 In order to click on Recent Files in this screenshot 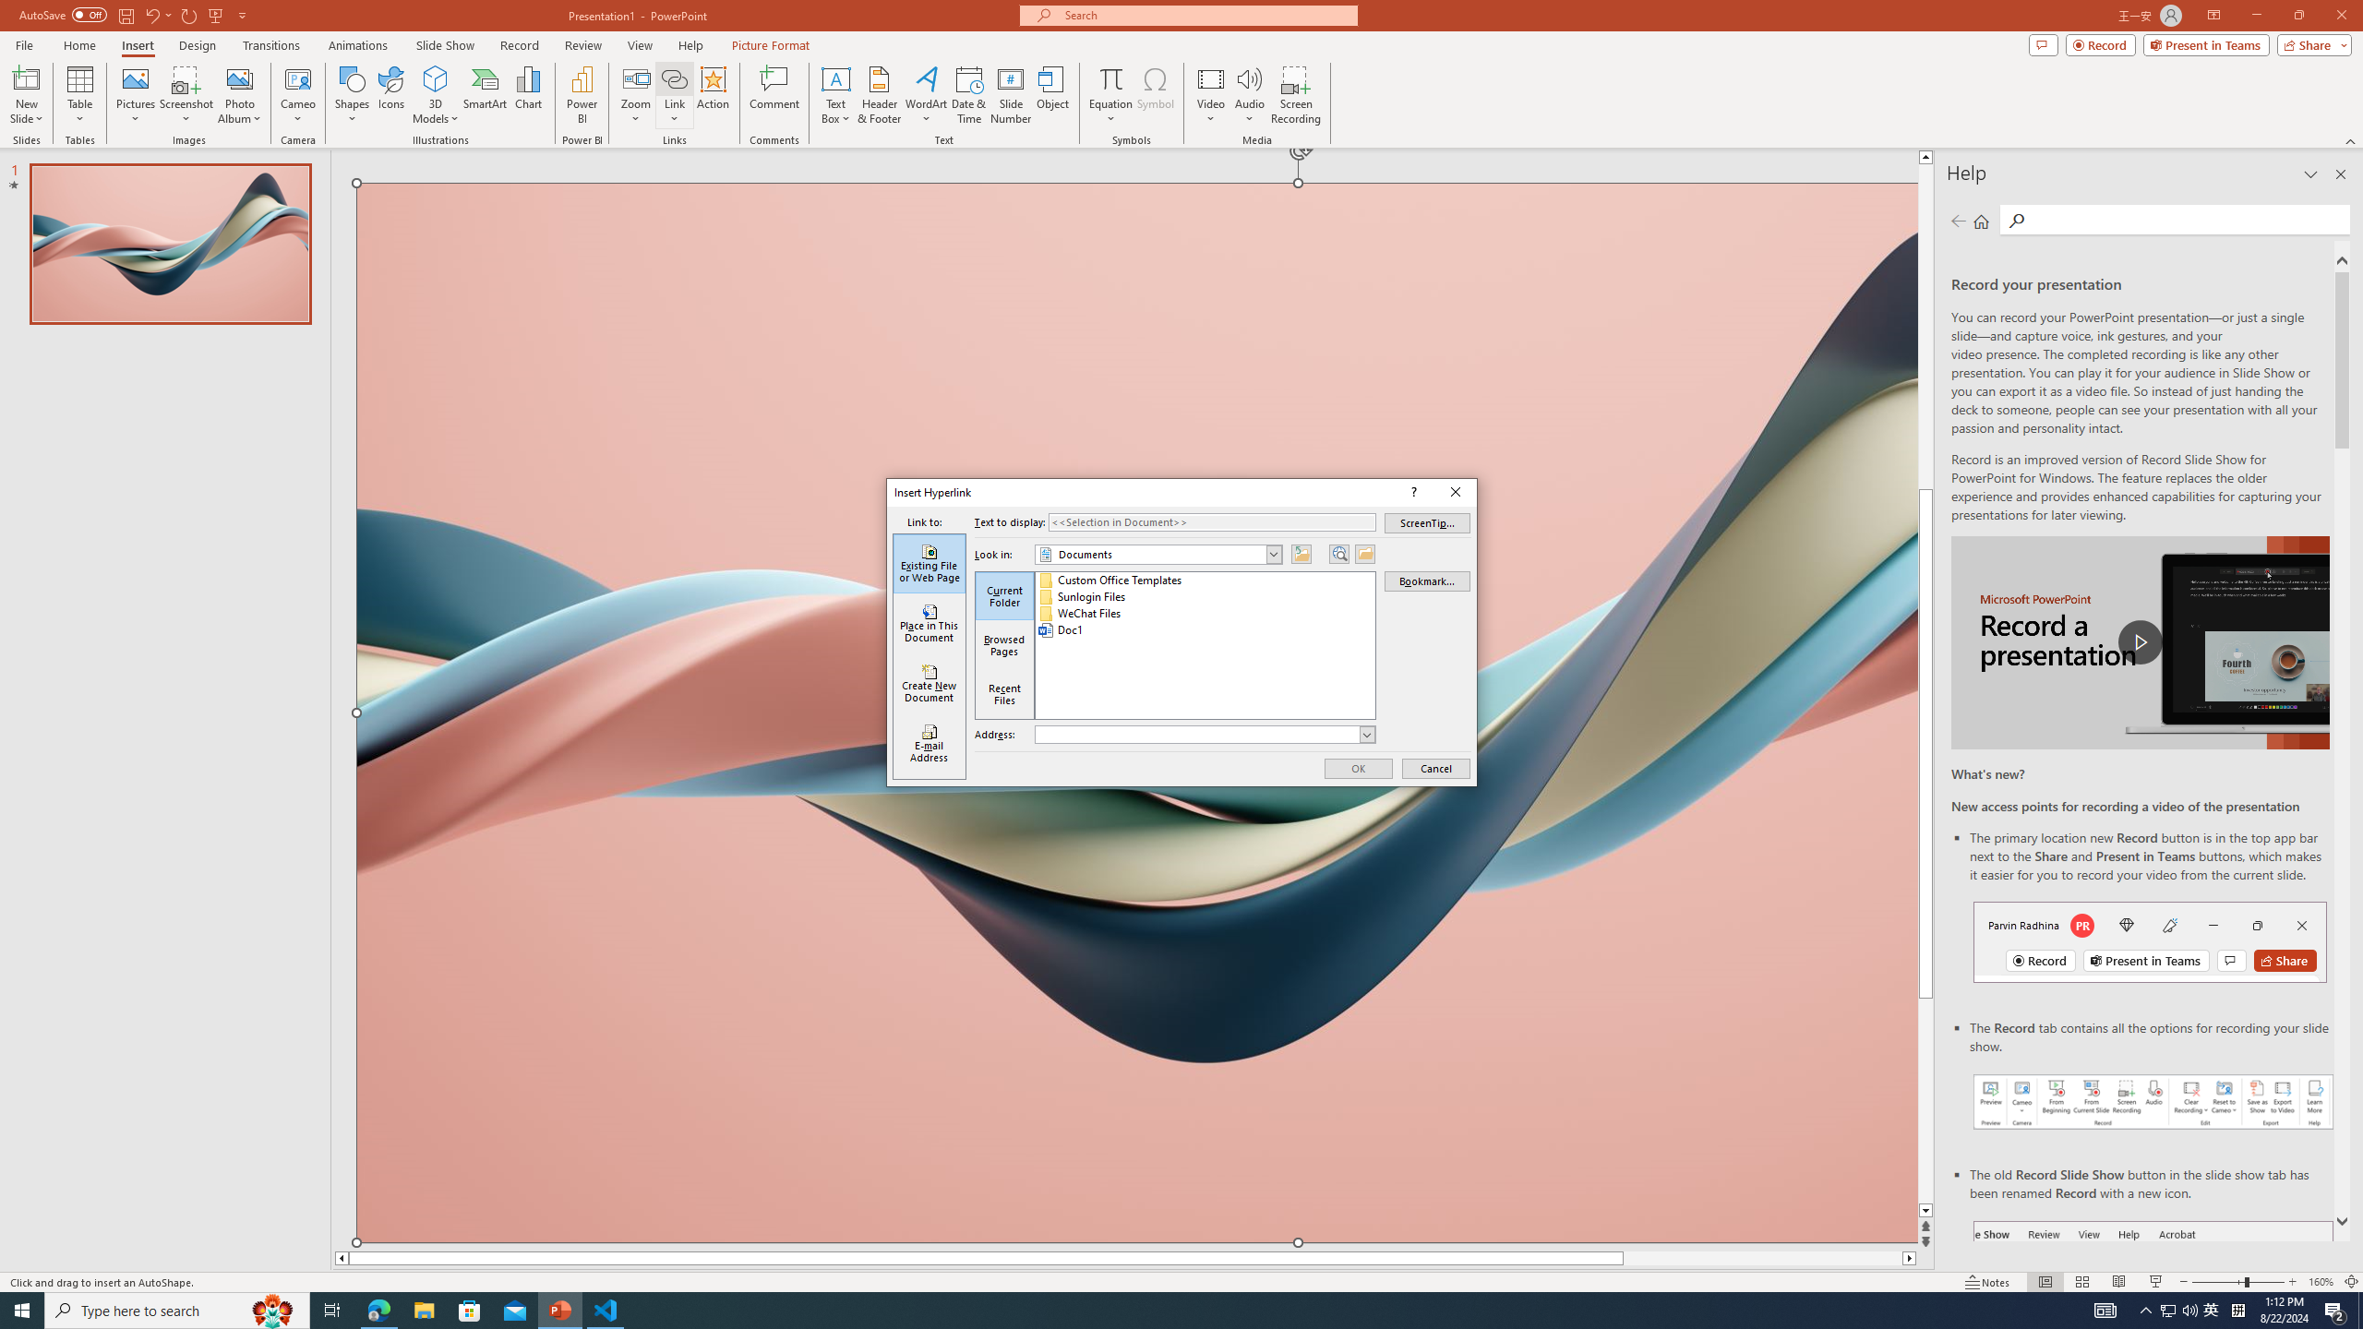, I will do `click(1005, 694)`.